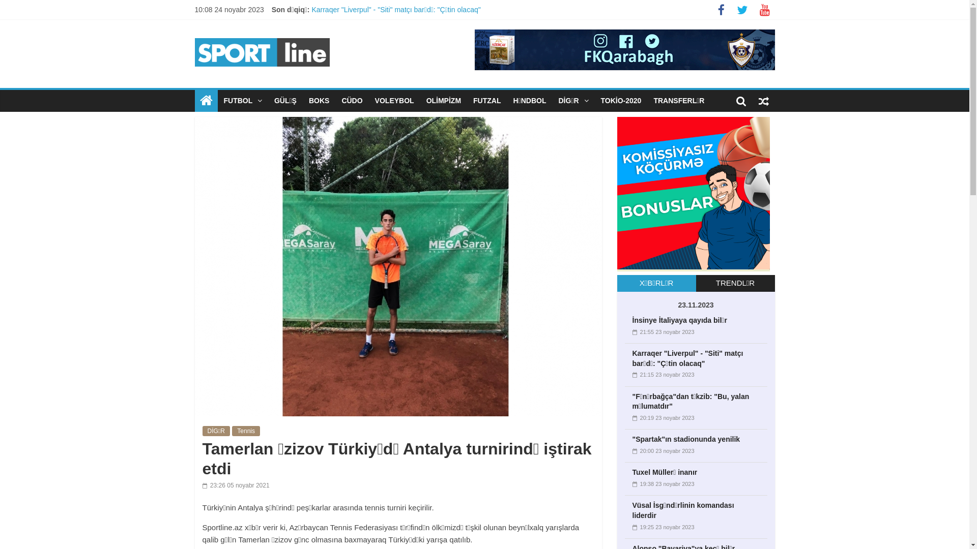 This screenshot has height=549, width=977. What do you see at coordinates (395, 101) in the screenshot?
I see `VOLEYBOL` at bounding box center [395, 101].